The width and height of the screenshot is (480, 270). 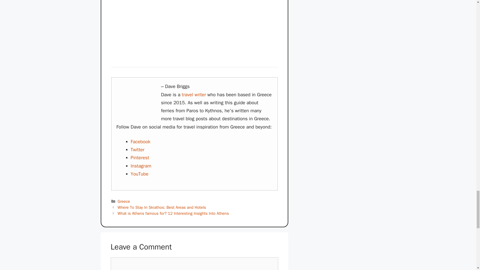 I want to click on YouTube, so click(x=139, y=174).